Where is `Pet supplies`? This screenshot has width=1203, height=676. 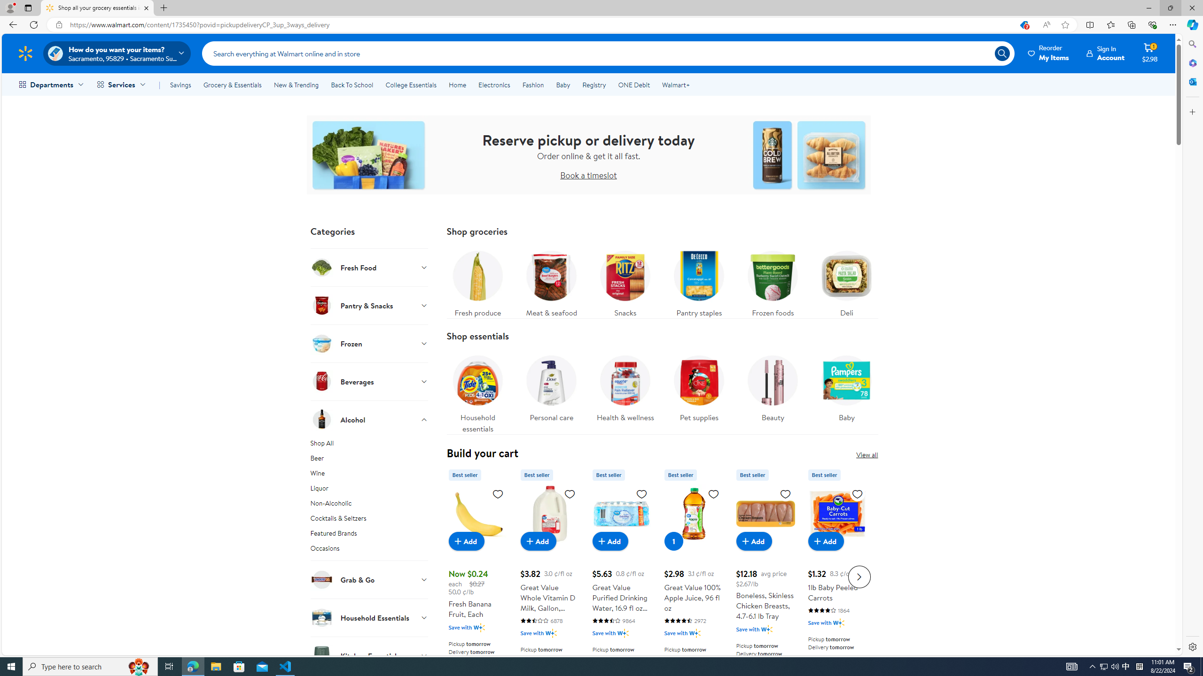 Pet supplies is located at coordinates (698, 386).